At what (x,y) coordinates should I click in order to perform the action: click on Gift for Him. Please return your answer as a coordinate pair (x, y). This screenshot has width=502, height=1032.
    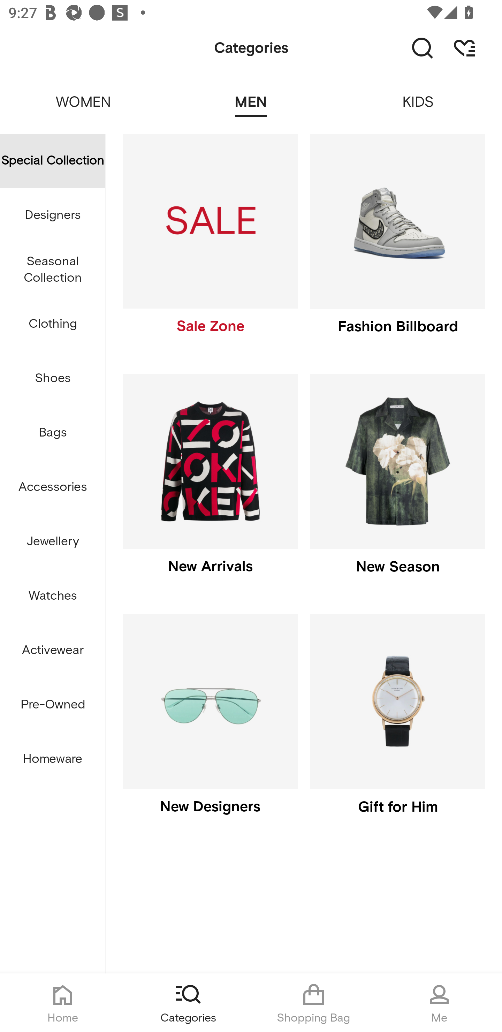
    Looking at the image, I should click on (397, 724).